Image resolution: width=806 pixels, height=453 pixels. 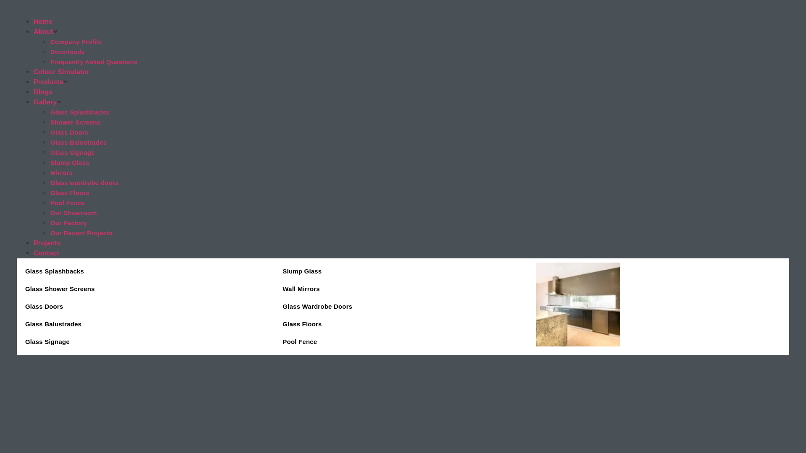 I want to click on Contact, so click(x=46, y=253).